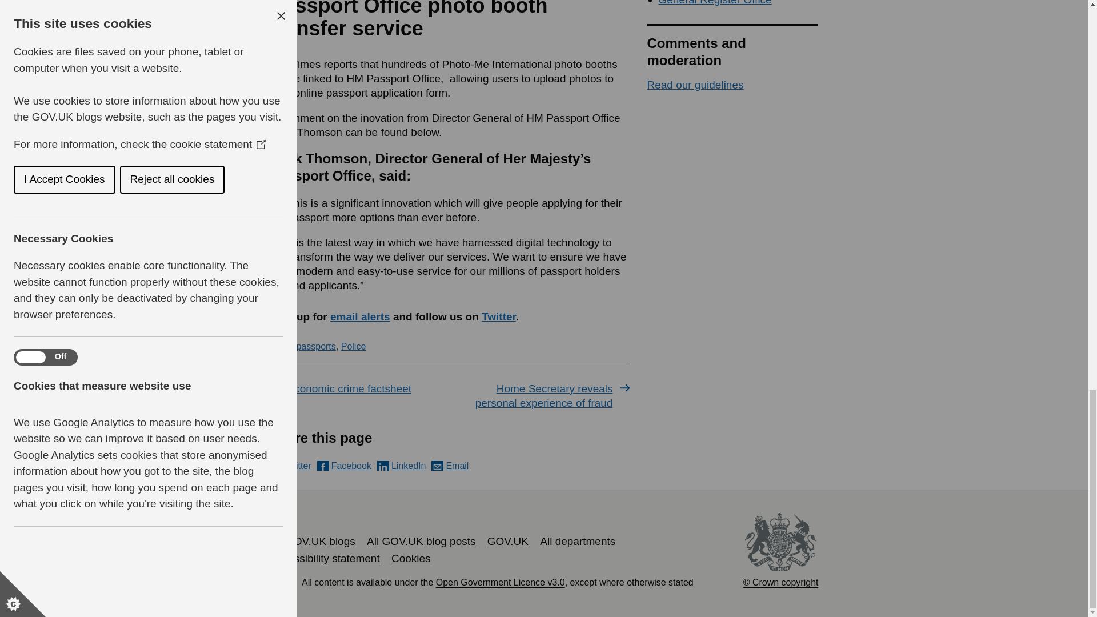 The width and height of the screenshot is (1097, 617). What do you see at coordinates (498, 316) in the screenshot?
I see `Twitter` at bounding box center [498, 316].